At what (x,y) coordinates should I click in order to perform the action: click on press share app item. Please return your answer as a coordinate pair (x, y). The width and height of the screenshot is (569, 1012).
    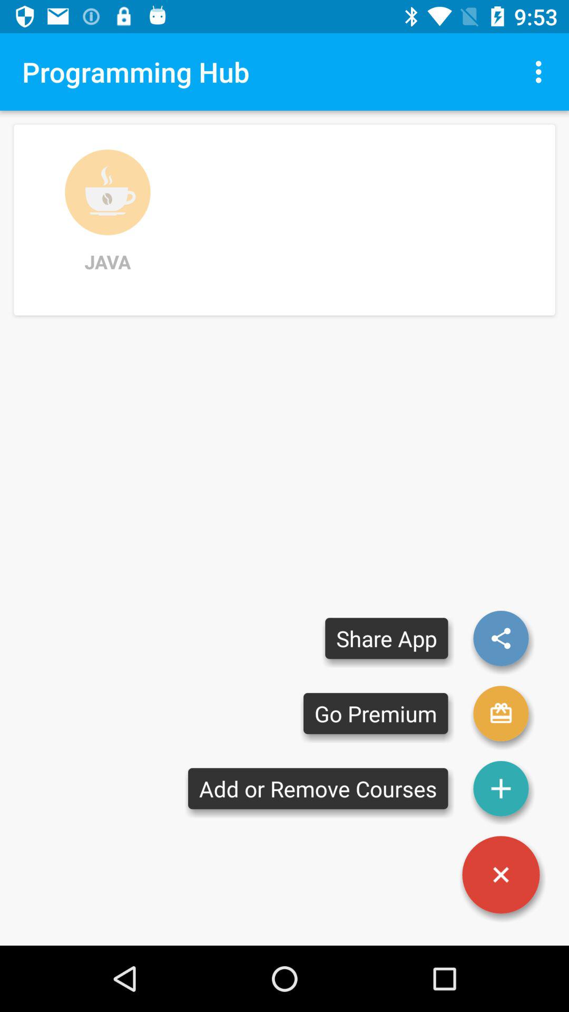
    Looking at the image, I should click on (387, 638).